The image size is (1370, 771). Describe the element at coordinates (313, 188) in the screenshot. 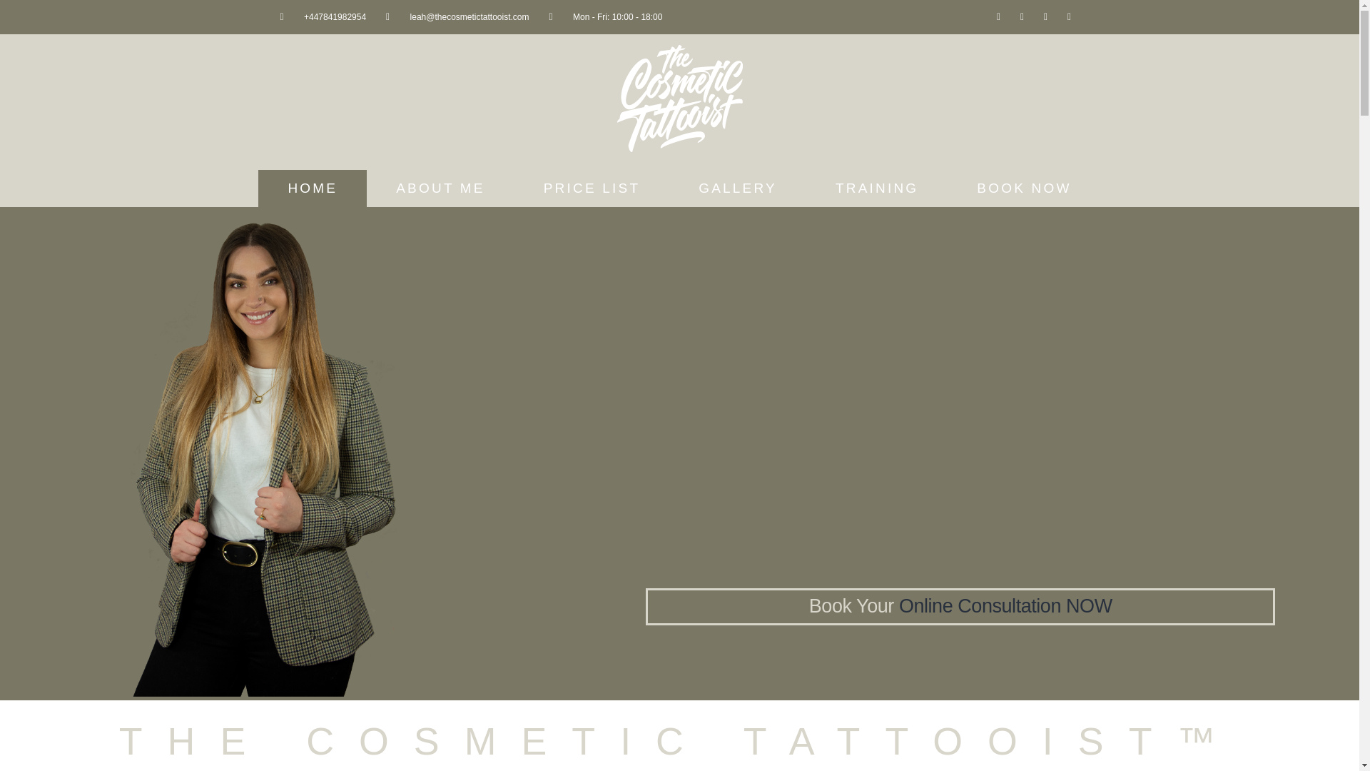

I see `HOME` at that location.